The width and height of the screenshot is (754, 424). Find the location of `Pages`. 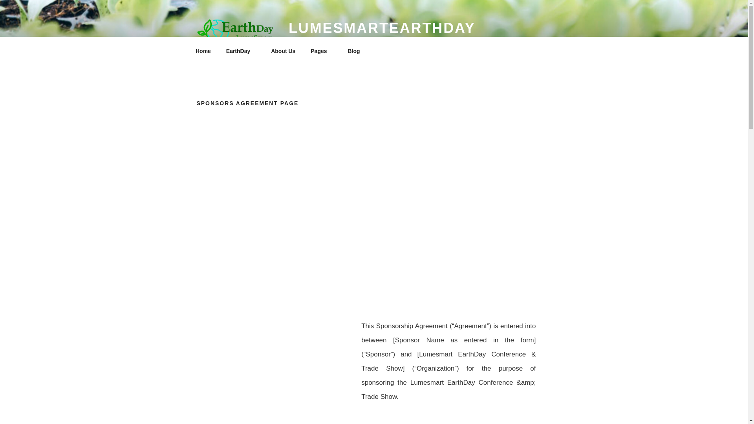

Pages is located at coordinates (321, 51).